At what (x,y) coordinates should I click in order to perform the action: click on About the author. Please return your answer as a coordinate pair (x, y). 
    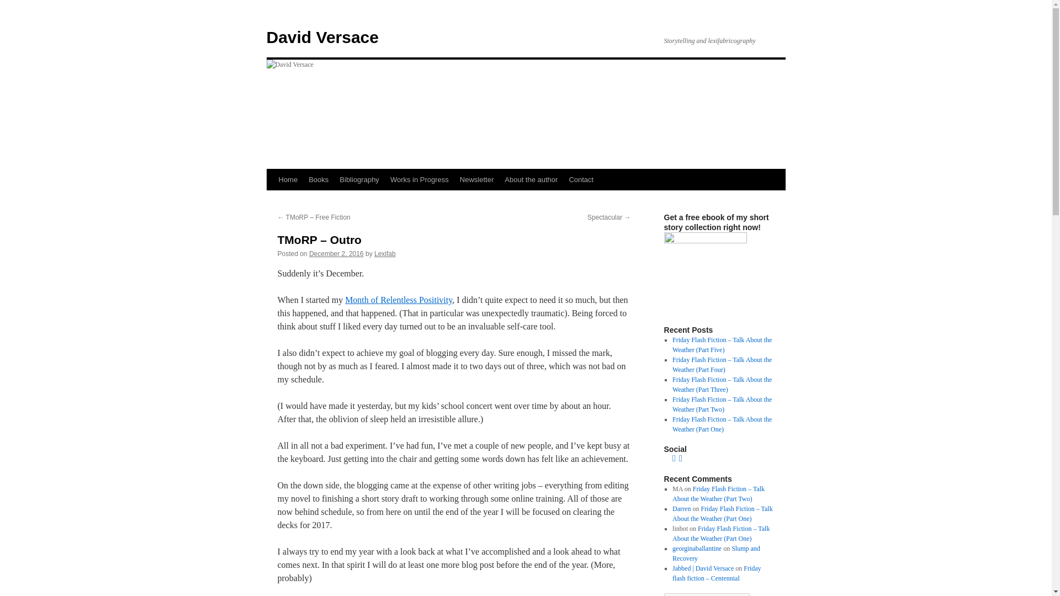
    Looking at the image, I should click on (531, 179).